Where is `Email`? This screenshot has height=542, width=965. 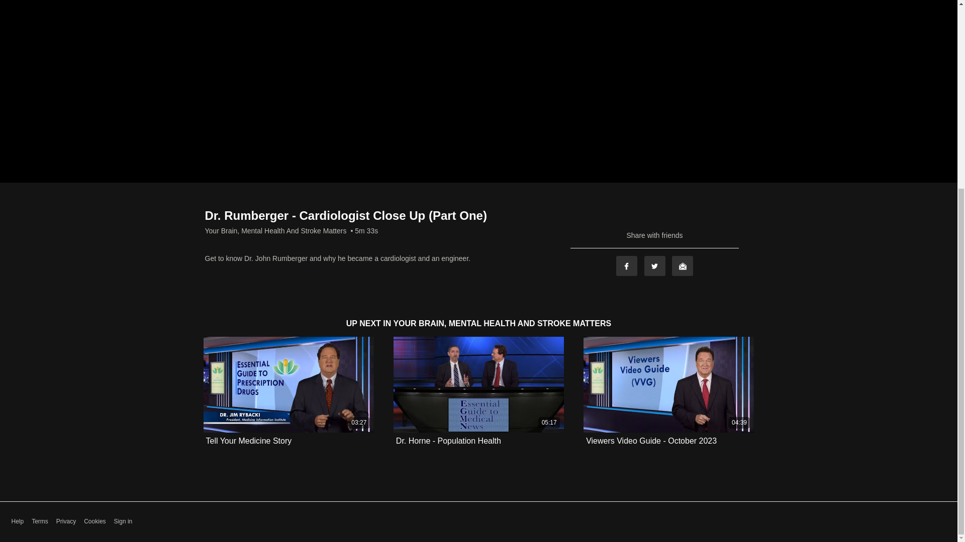
Email is located at coordinates (682, 265).